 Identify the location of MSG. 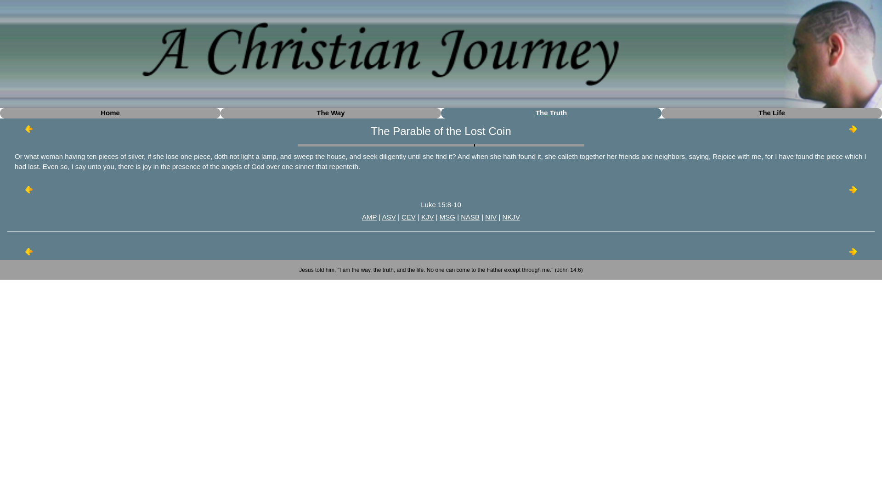
(447, 217).